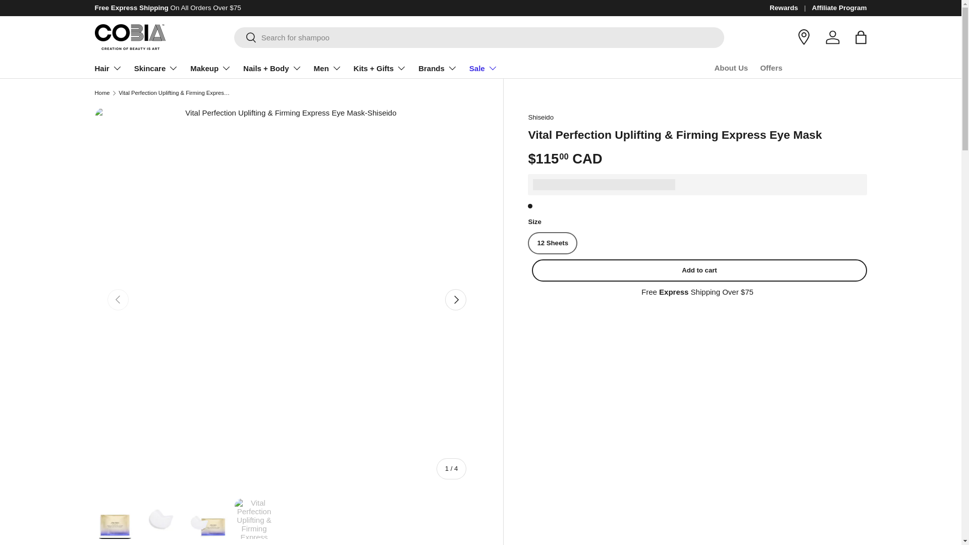 The height and width of the screenshot is (545, 969). Describe the element at coordinates (839, 8) in the screenshot. I see `Affiliate Program` at that location.